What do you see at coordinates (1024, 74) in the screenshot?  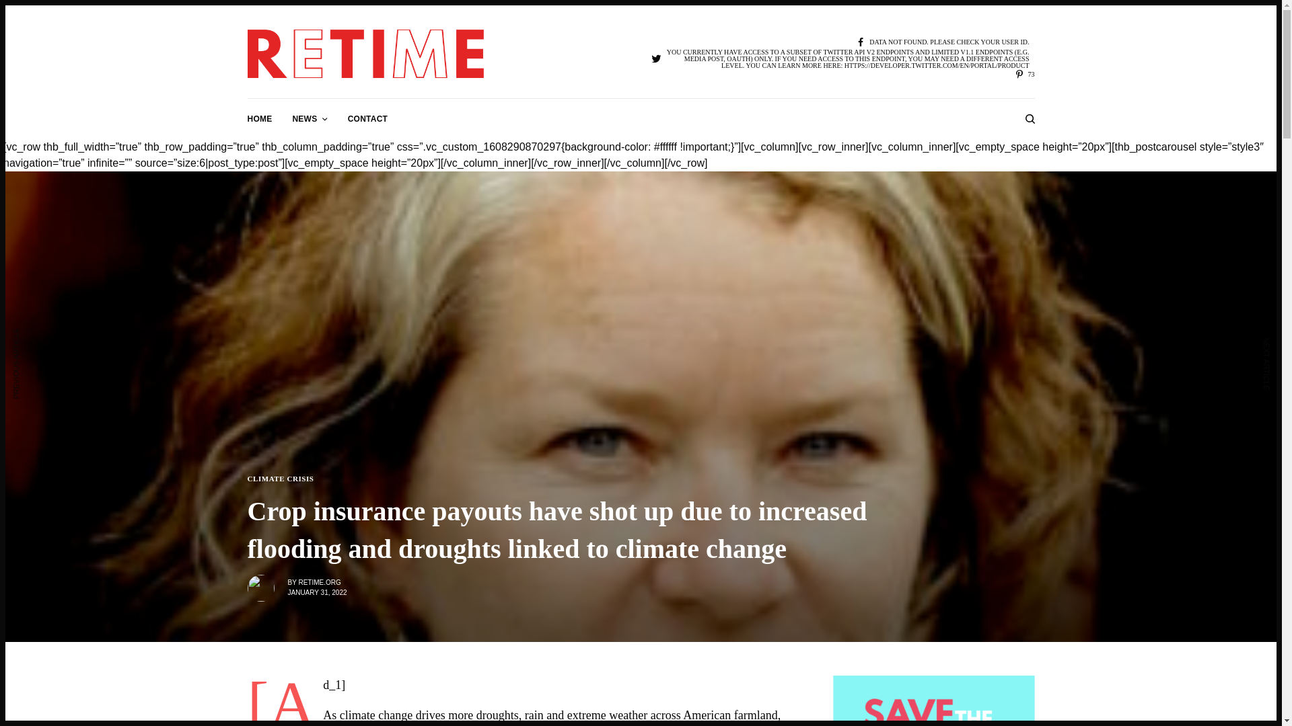 I see `73` at bounding box center [1024, 74].